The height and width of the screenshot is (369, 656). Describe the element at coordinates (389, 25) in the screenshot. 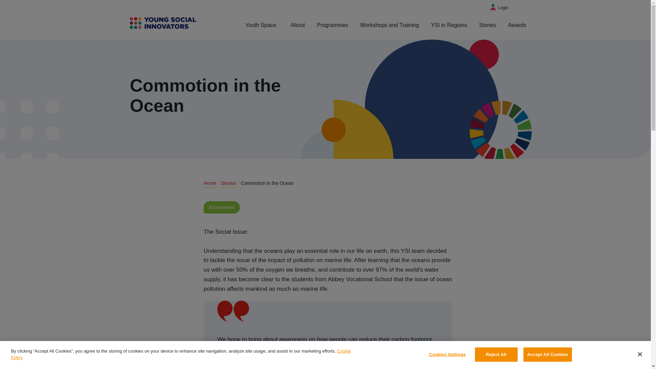

I see `Workshops and Training` at that location.